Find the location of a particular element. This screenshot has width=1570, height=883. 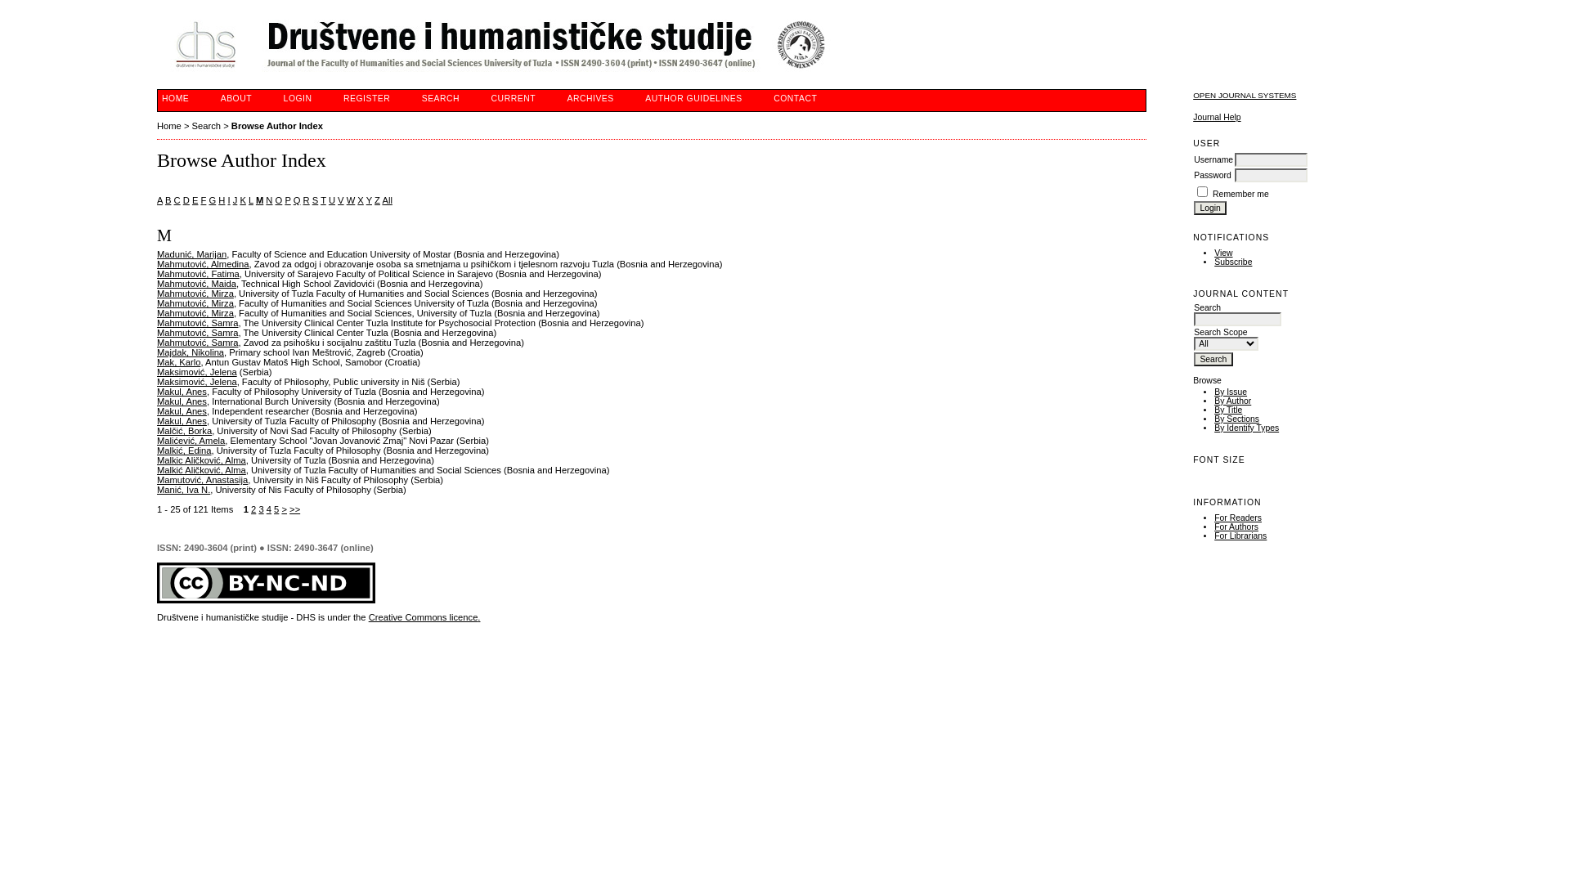

Journal Help is located at coordinates (1217, 118).